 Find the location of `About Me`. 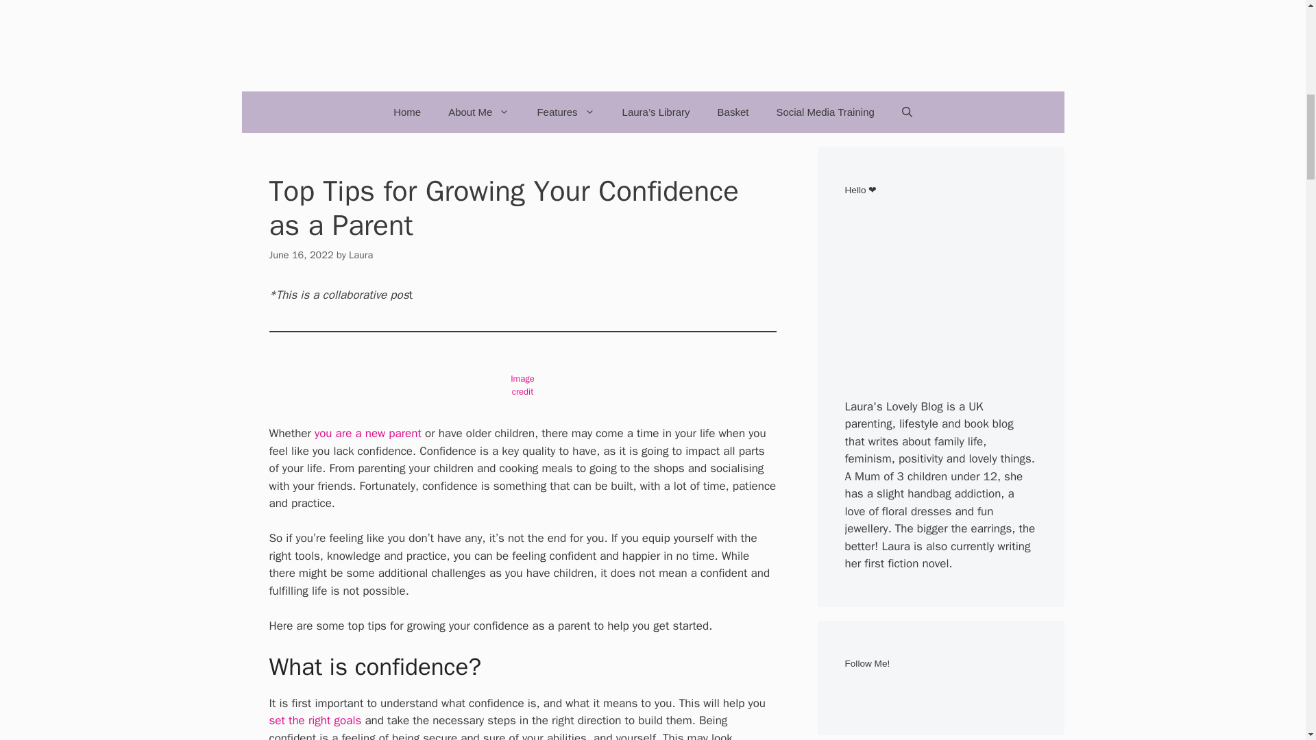

About Me is located at coordinates (478, 112).